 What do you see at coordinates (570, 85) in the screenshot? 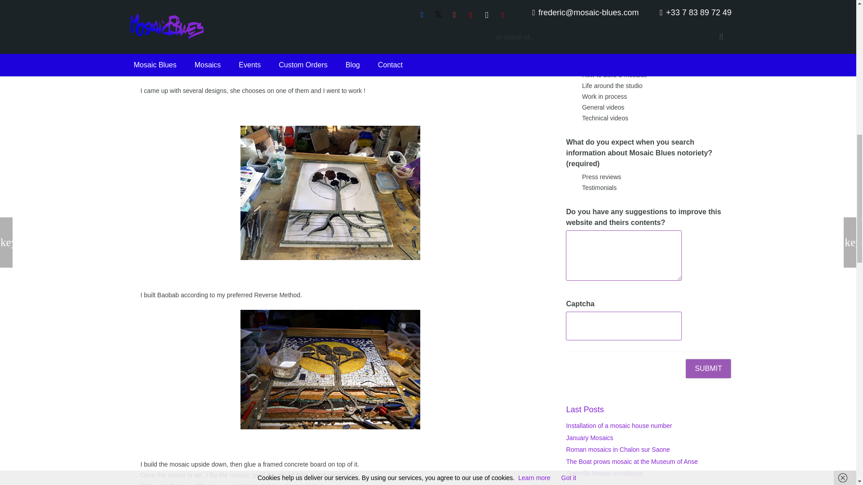
I see `3` at bounding box center [570, 85].